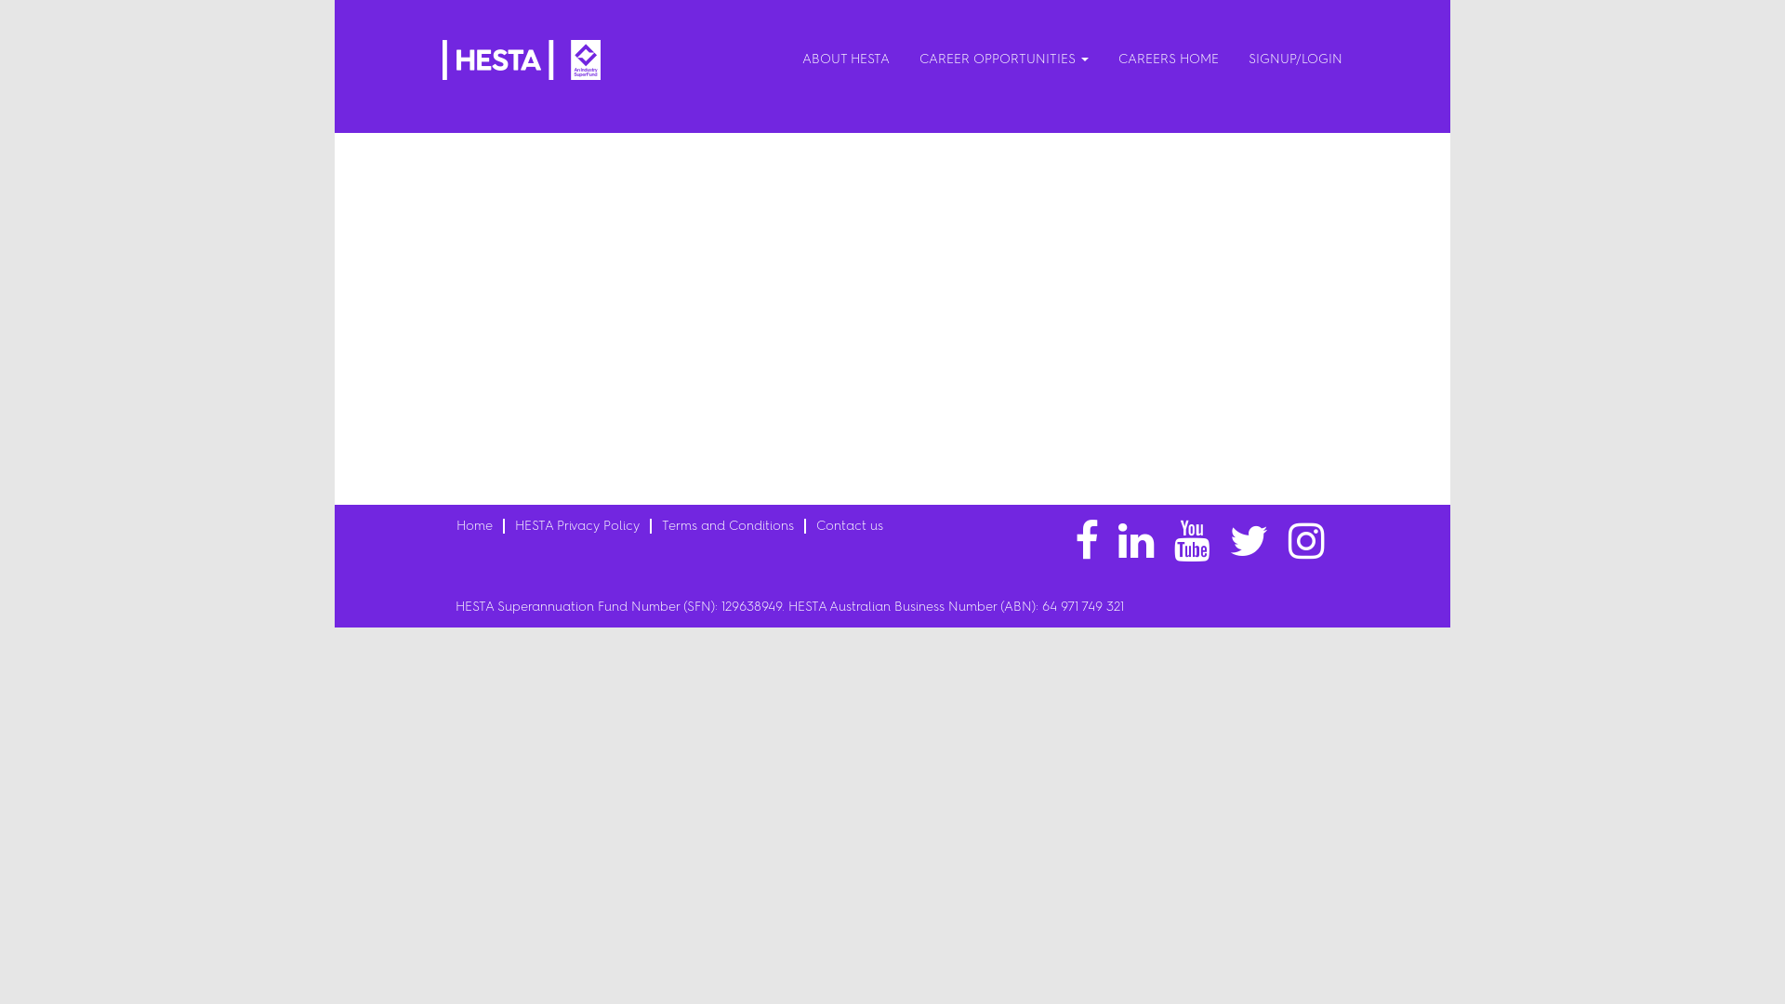 The width and height of the screenshot is (1785, 1004). What do you see at coordinates (1192, 542) in the screenshot?
I see `youtube` at bounding box center [1192, 542].